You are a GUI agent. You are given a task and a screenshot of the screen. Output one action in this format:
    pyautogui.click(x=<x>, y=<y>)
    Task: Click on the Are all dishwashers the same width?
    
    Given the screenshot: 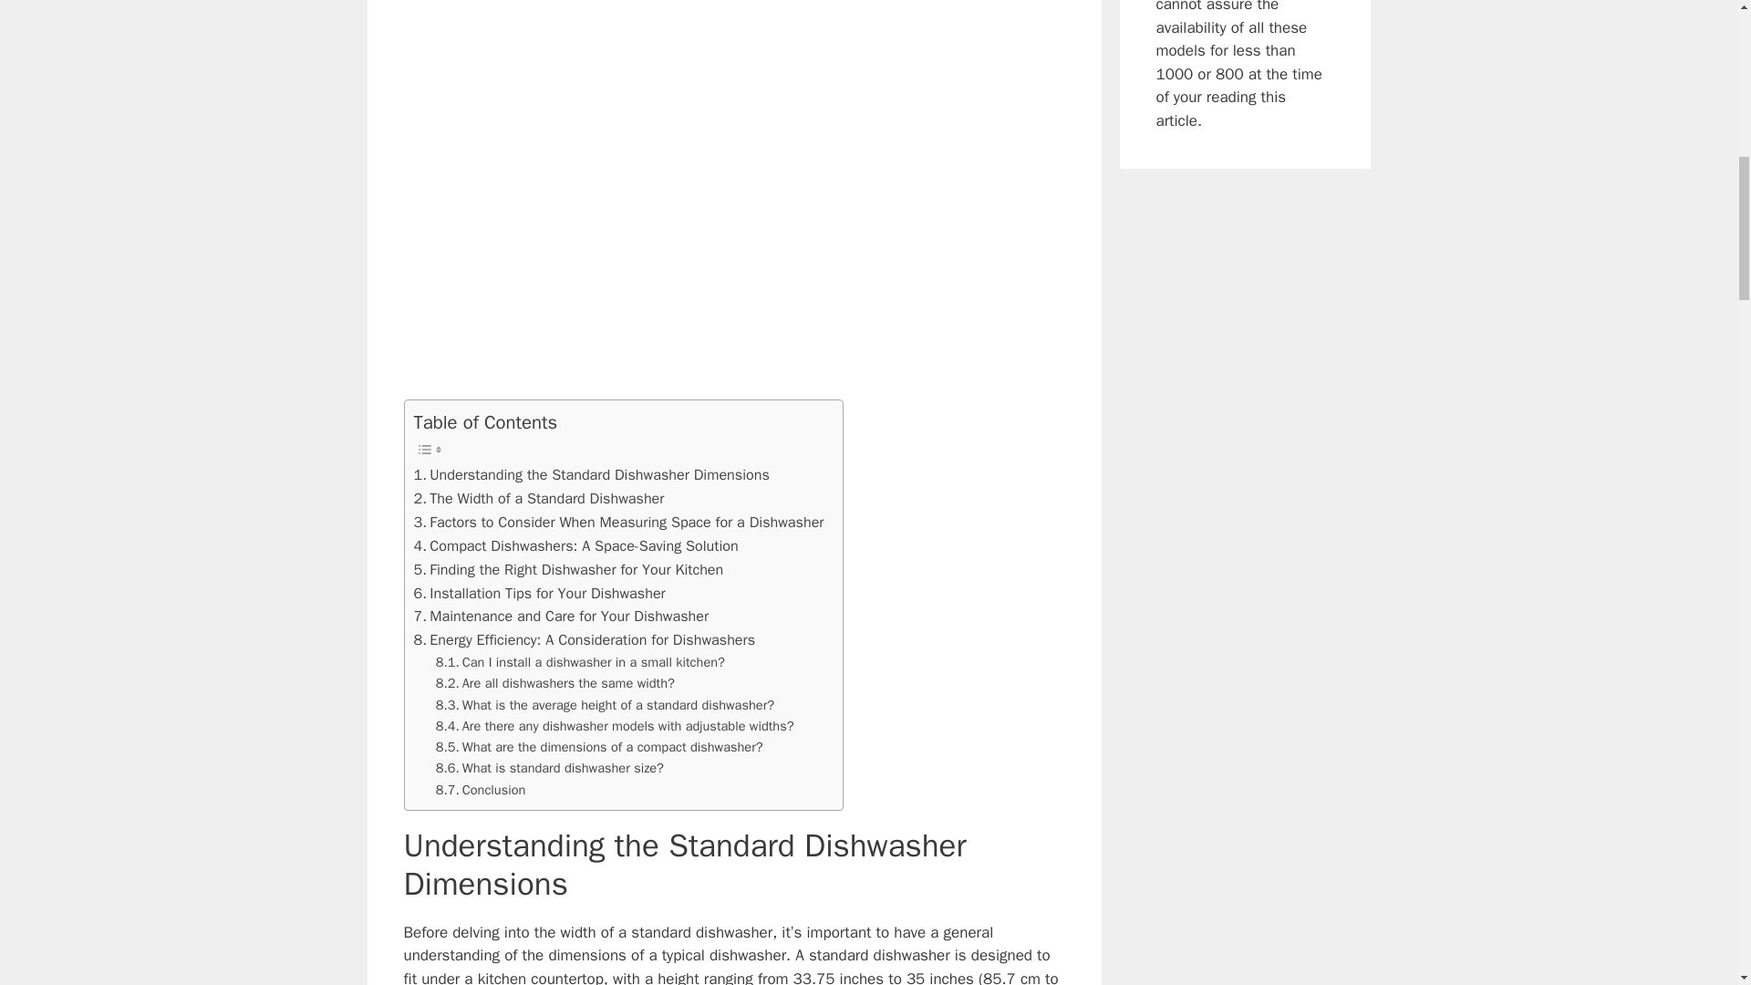 What is the action you would take?
    pyautogui.click(x=554, y=683)
    